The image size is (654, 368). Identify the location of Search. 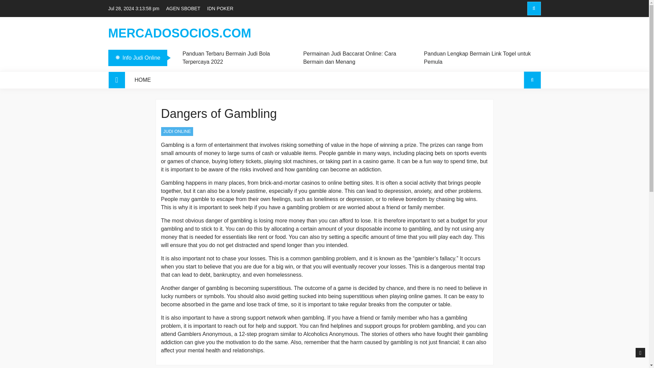
(519, 109).